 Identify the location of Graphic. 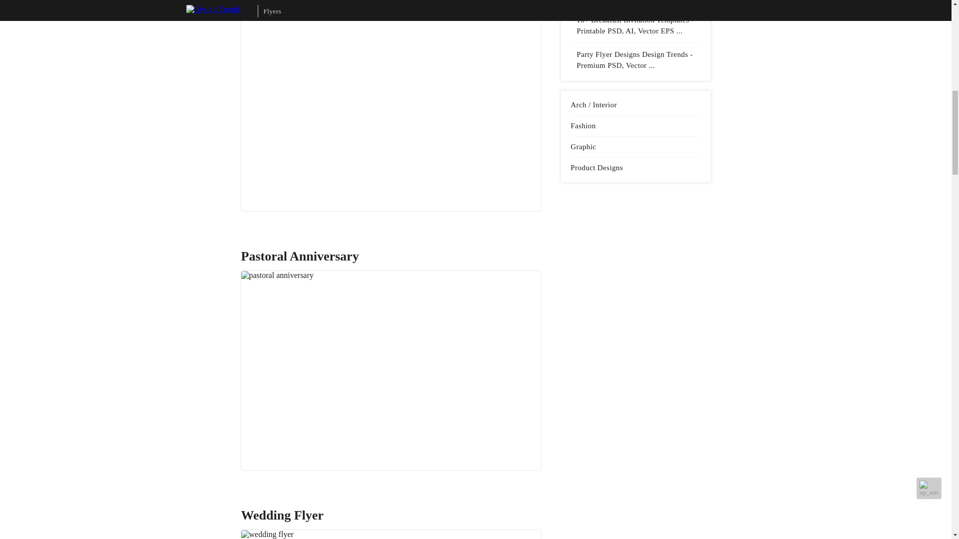
(635, 147).